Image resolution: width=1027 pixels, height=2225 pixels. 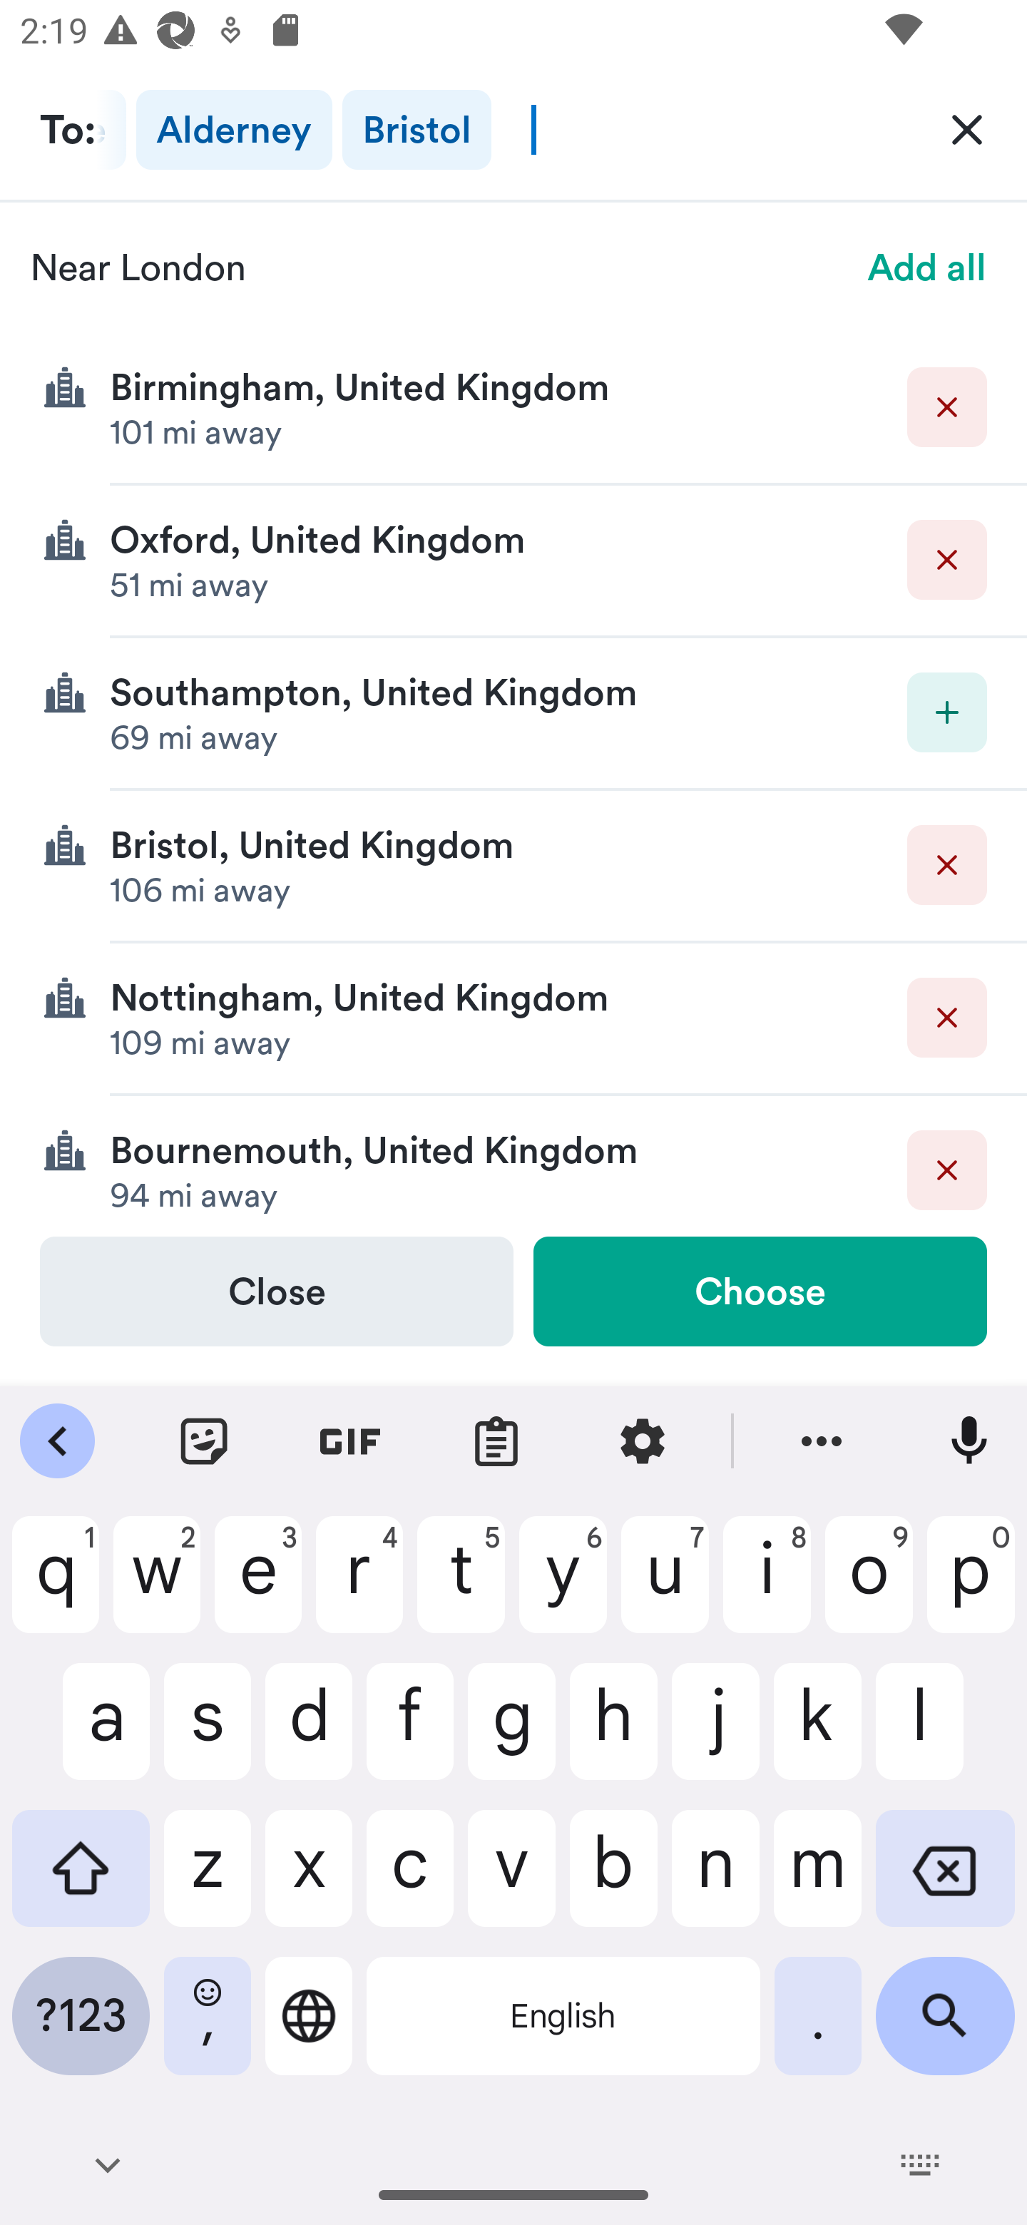 I want to click on Alderney, so click(x=234, y=130).